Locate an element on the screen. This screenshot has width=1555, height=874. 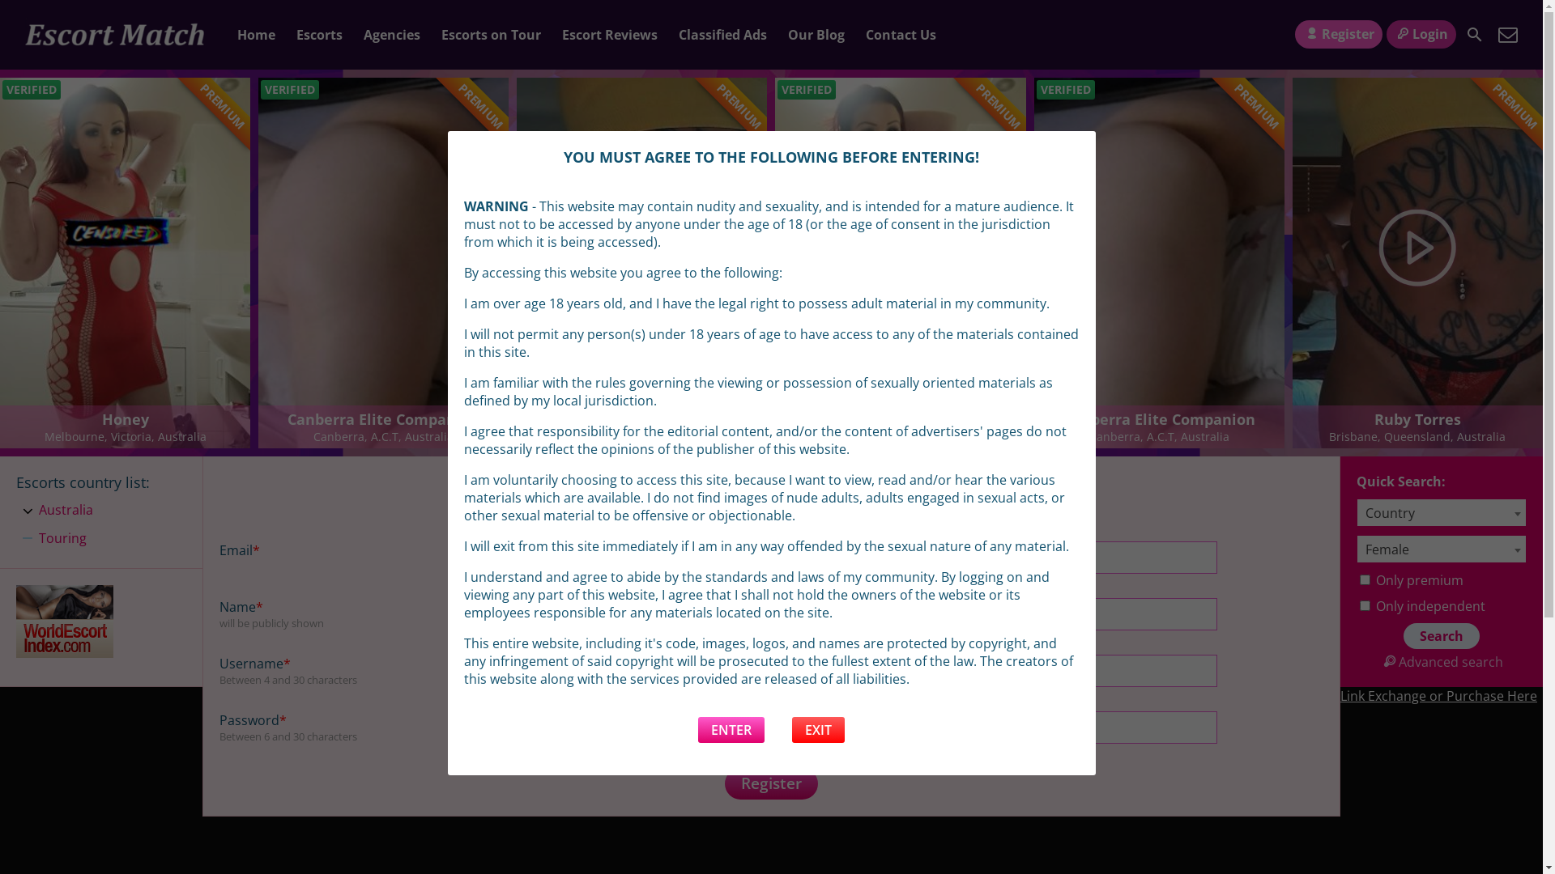
Home is located at coordinates (256, 36).